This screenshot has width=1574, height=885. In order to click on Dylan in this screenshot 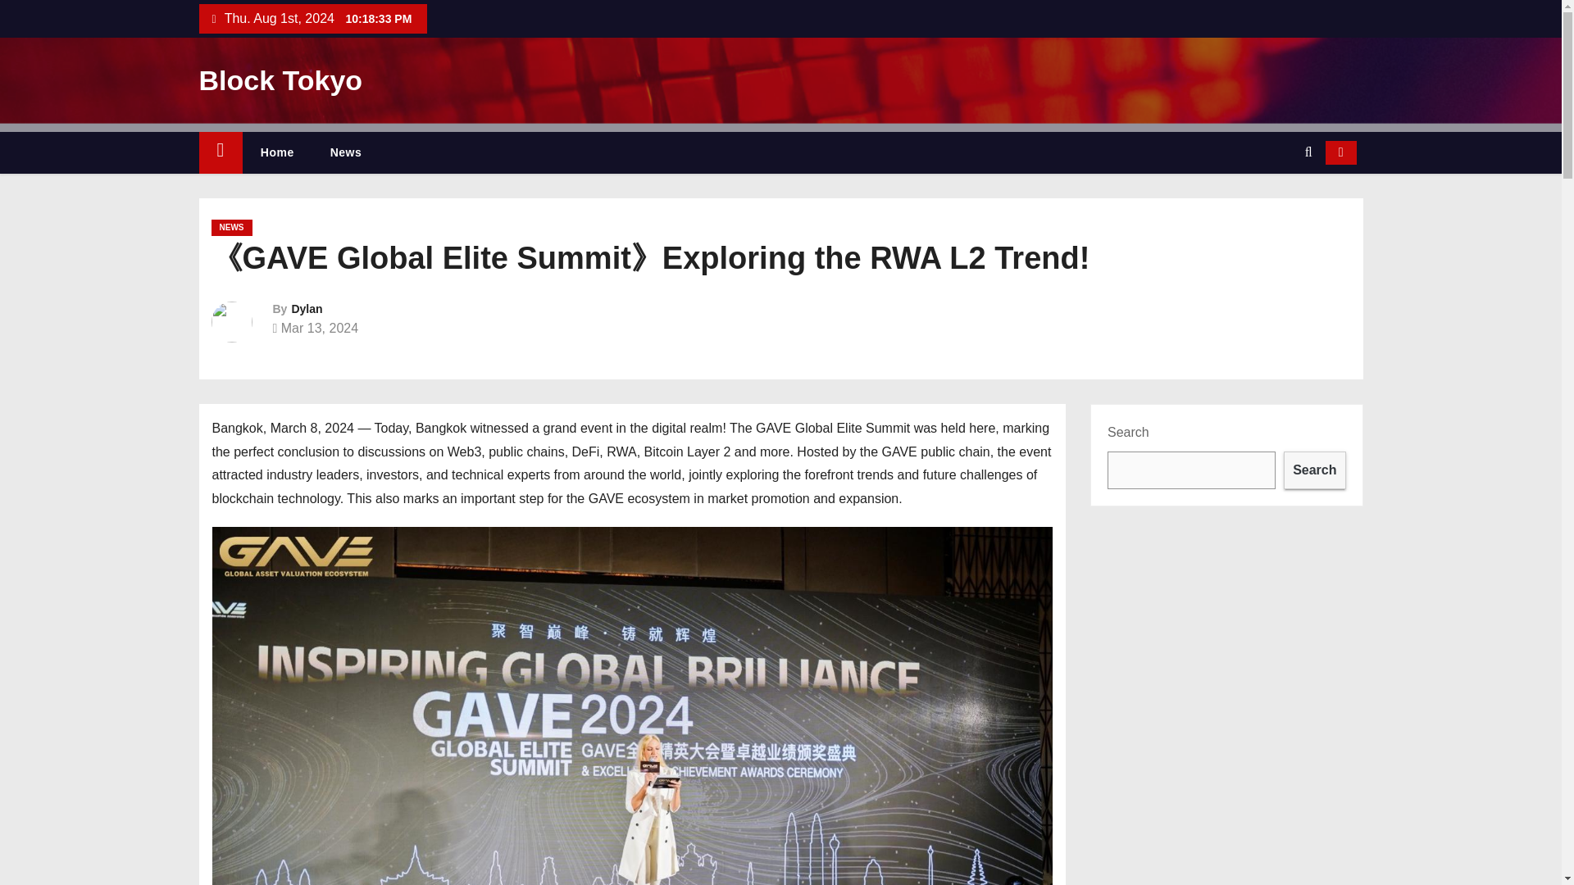, I will do `click(307, 308)`.